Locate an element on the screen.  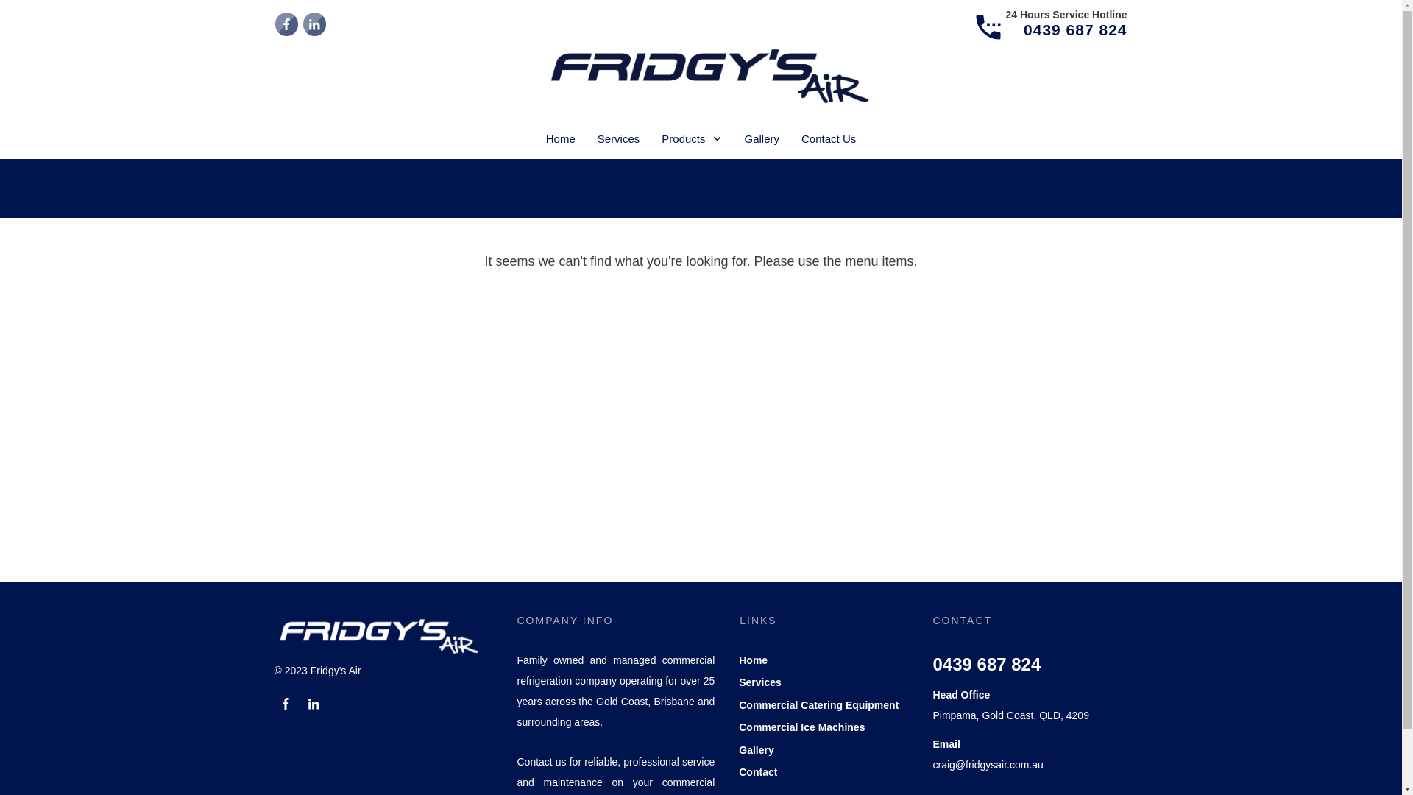
Commercial Ice Machines is located at coordinates (802, 727).